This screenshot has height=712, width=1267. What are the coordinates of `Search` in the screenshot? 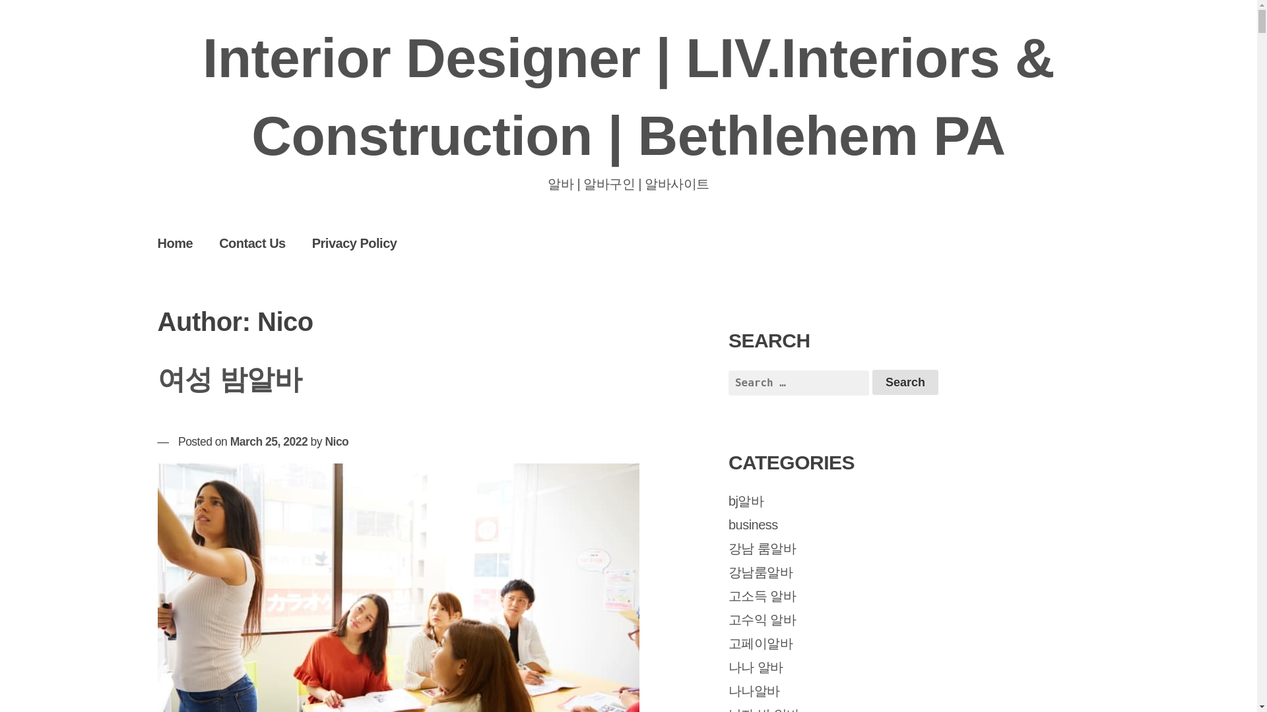 It's located at (905, 382).